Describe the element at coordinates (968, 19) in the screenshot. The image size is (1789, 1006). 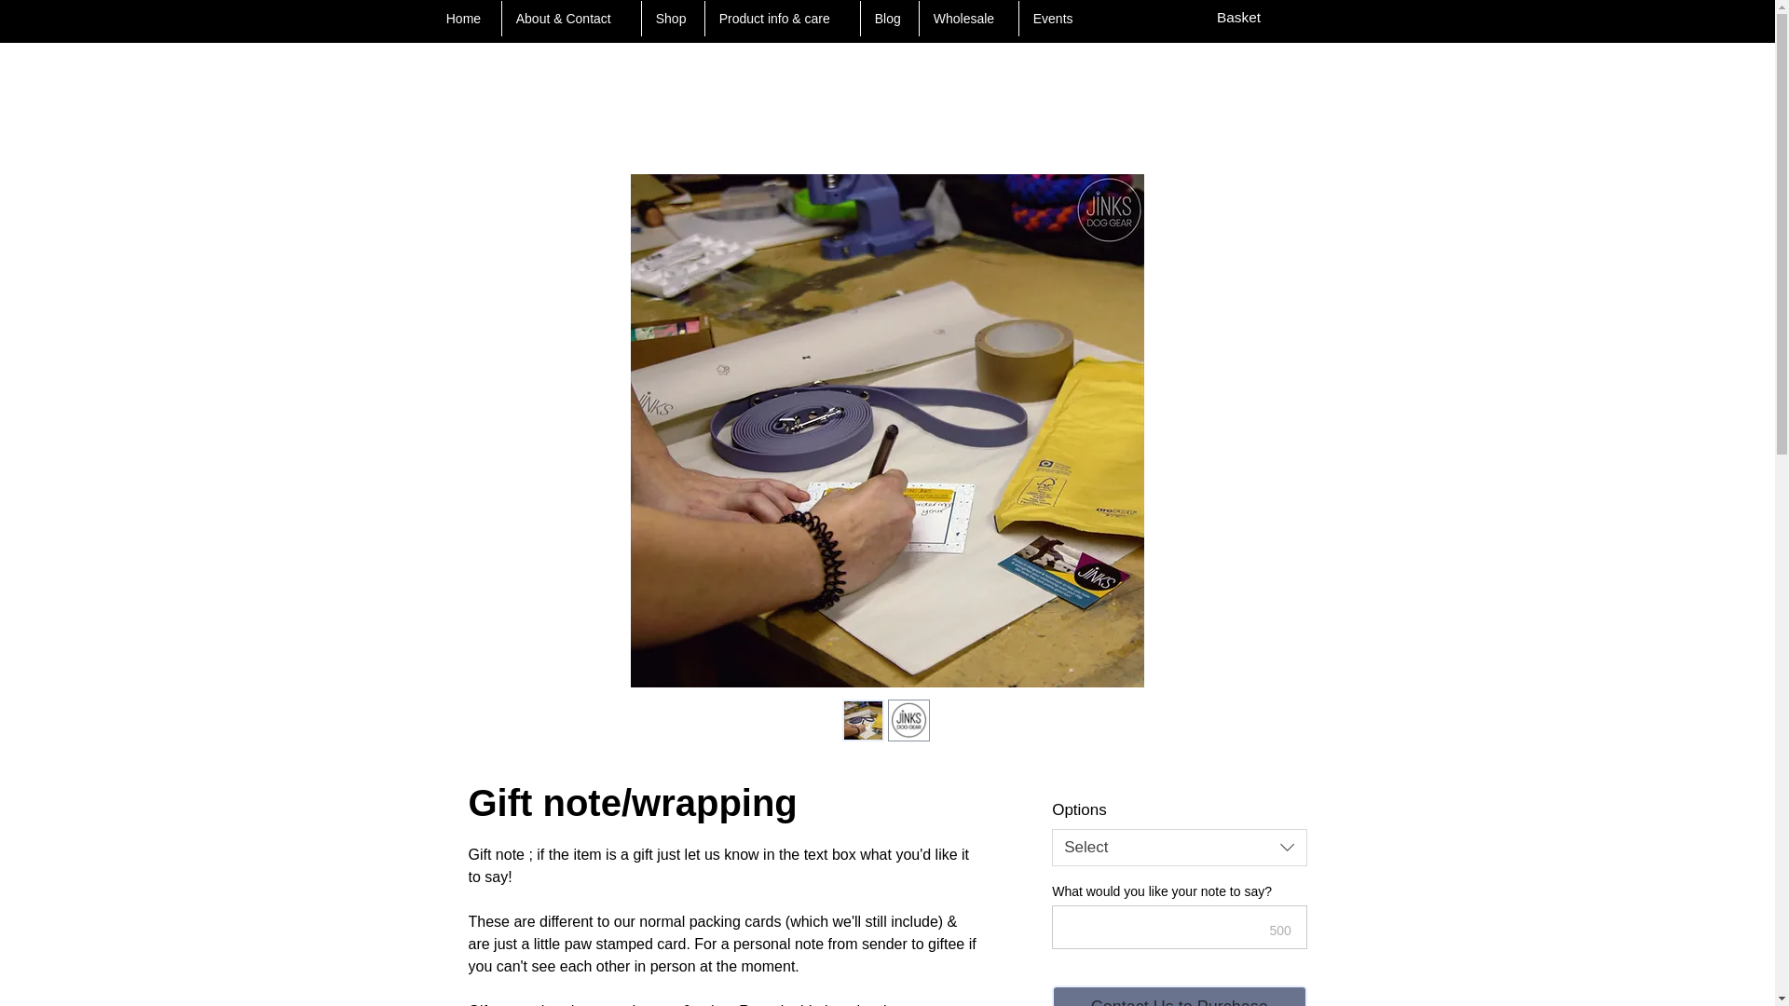
I see `Wholesale` at that location.